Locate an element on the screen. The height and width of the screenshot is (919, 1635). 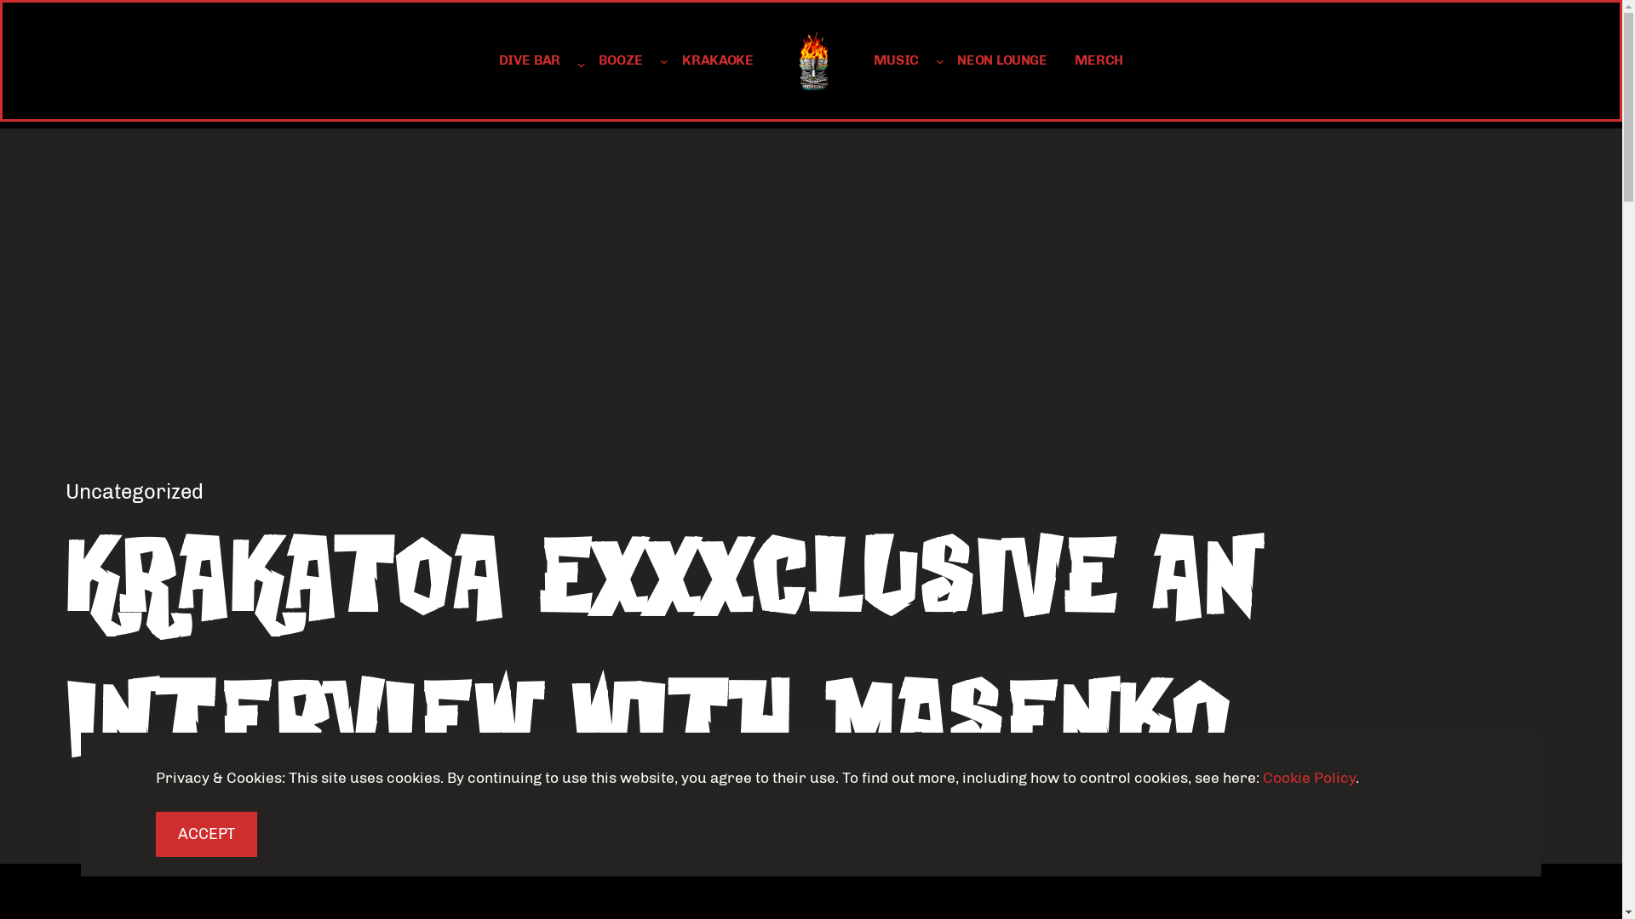
NEON LOUNGE is located at coordinates (1002, 61).